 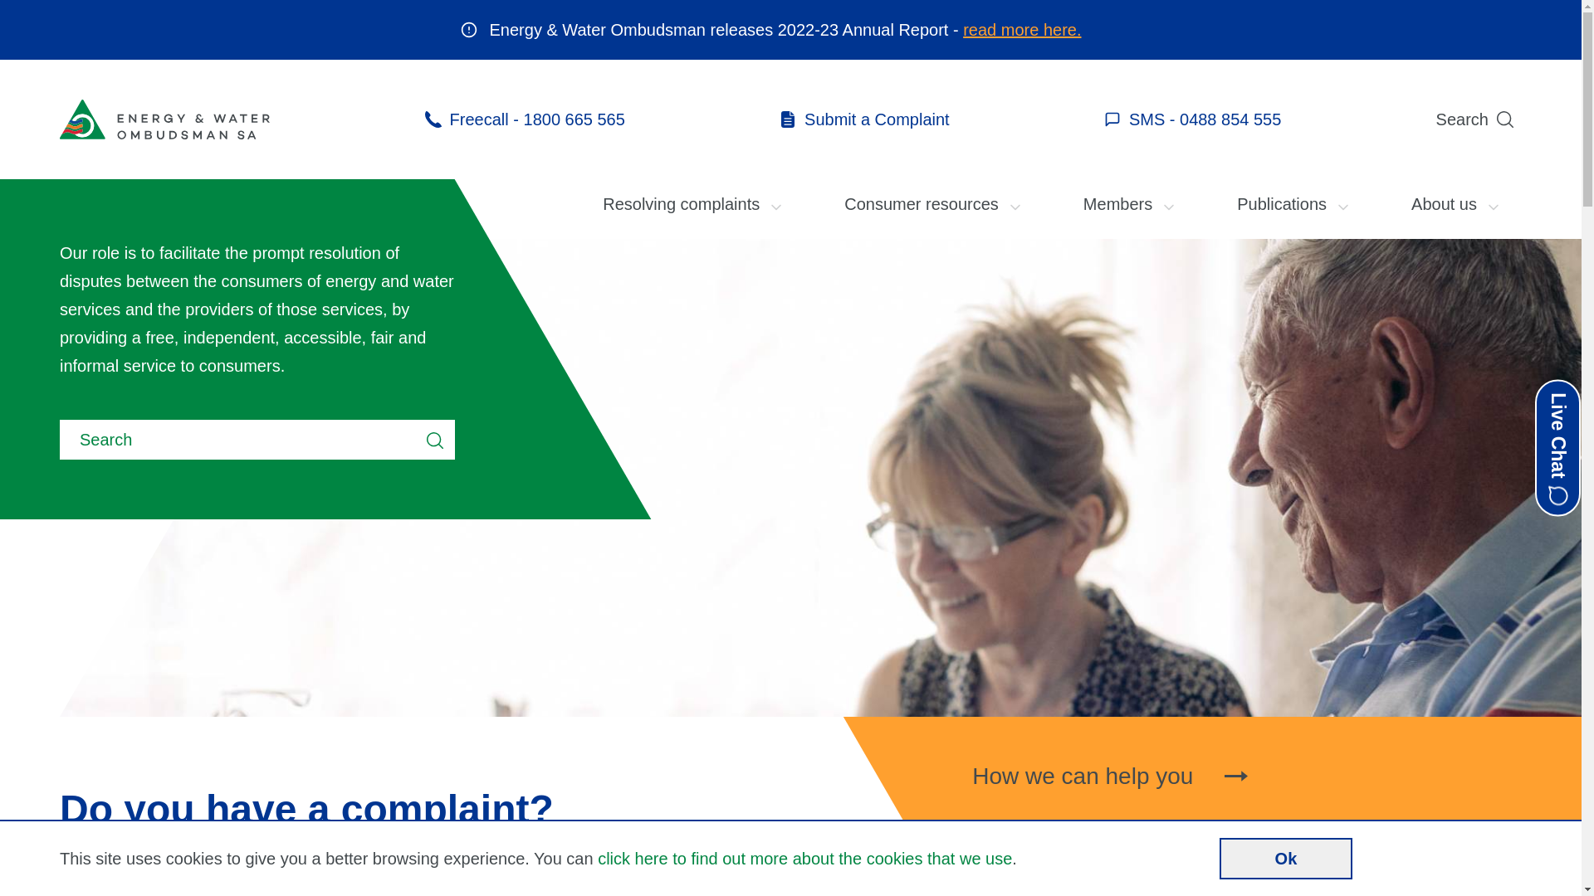 I want to click on Ok, so click(x=1286, y=859).